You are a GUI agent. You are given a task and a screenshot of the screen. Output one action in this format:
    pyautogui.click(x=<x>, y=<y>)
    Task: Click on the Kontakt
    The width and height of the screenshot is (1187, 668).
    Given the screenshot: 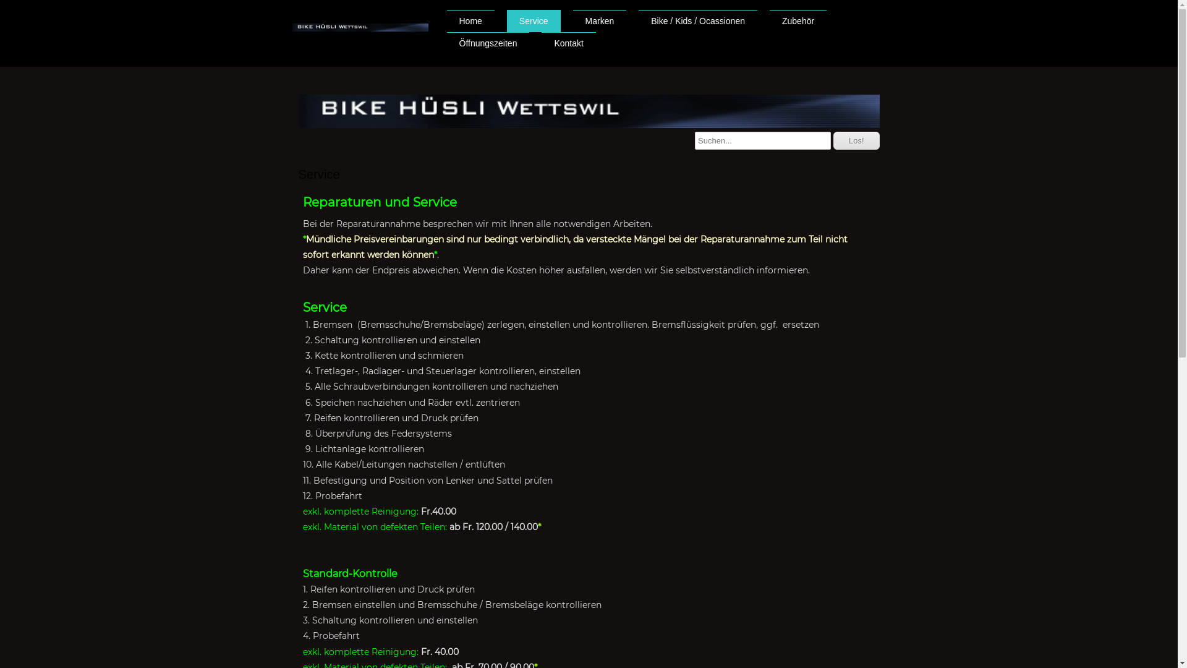 What is the action you would take?
    pyautogui.click(x=569, y=43)
    